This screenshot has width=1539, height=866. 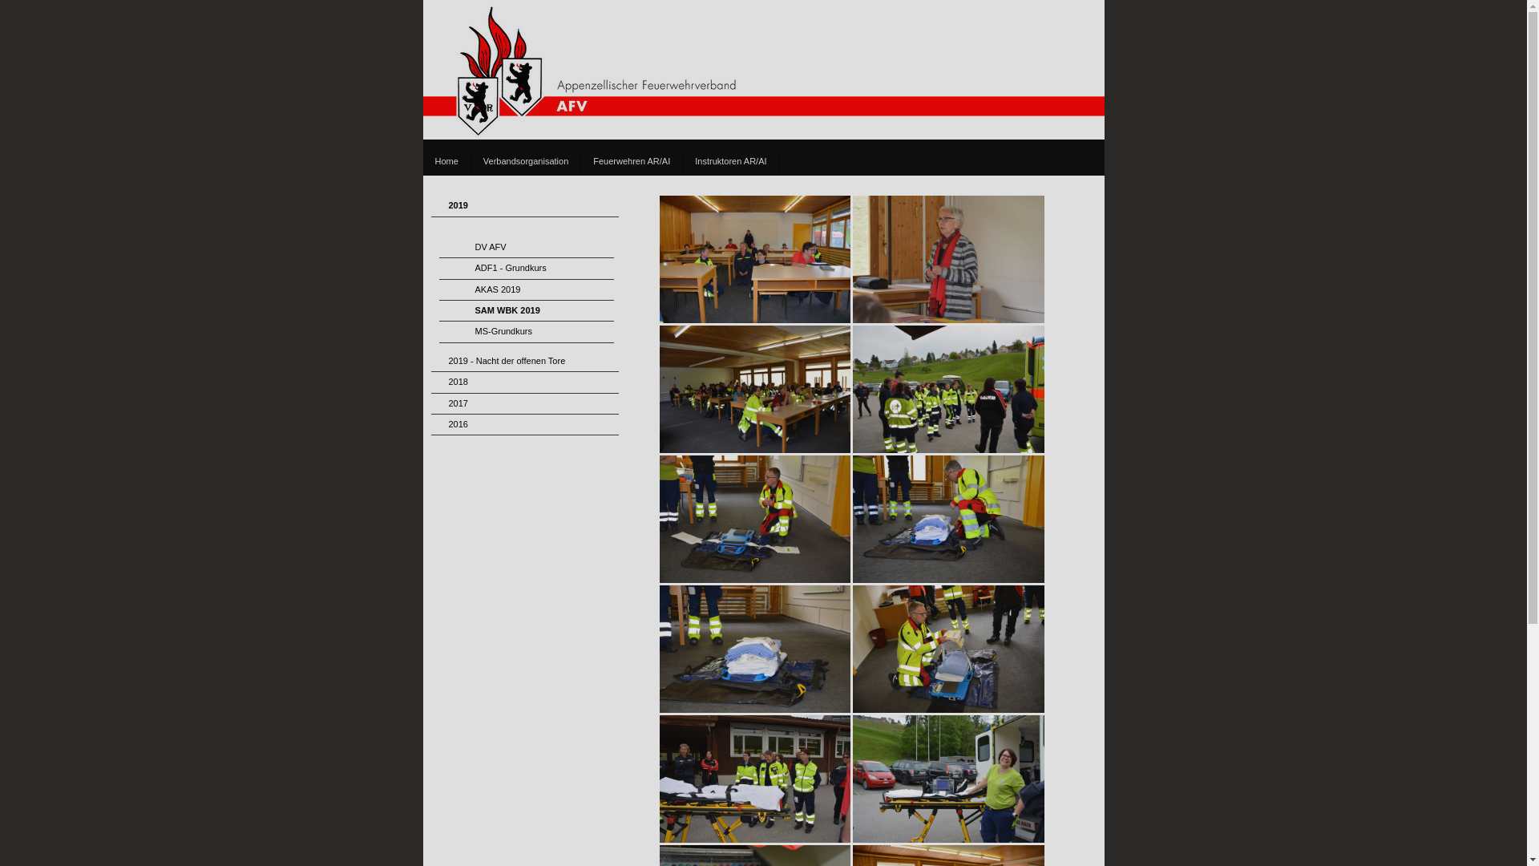 I want to click on 2019 - Nacht der offenen Tore, so click(x=525, y=362).